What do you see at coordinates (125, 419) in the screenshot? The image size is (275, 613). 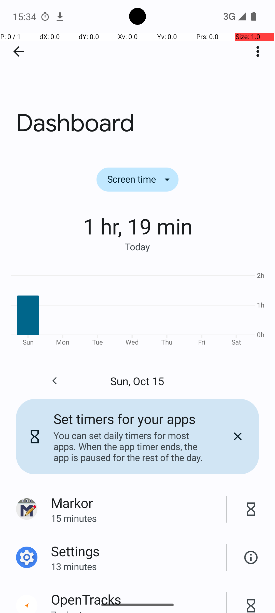 I see `Set timers for your apps` at bounding box center [125, 419].